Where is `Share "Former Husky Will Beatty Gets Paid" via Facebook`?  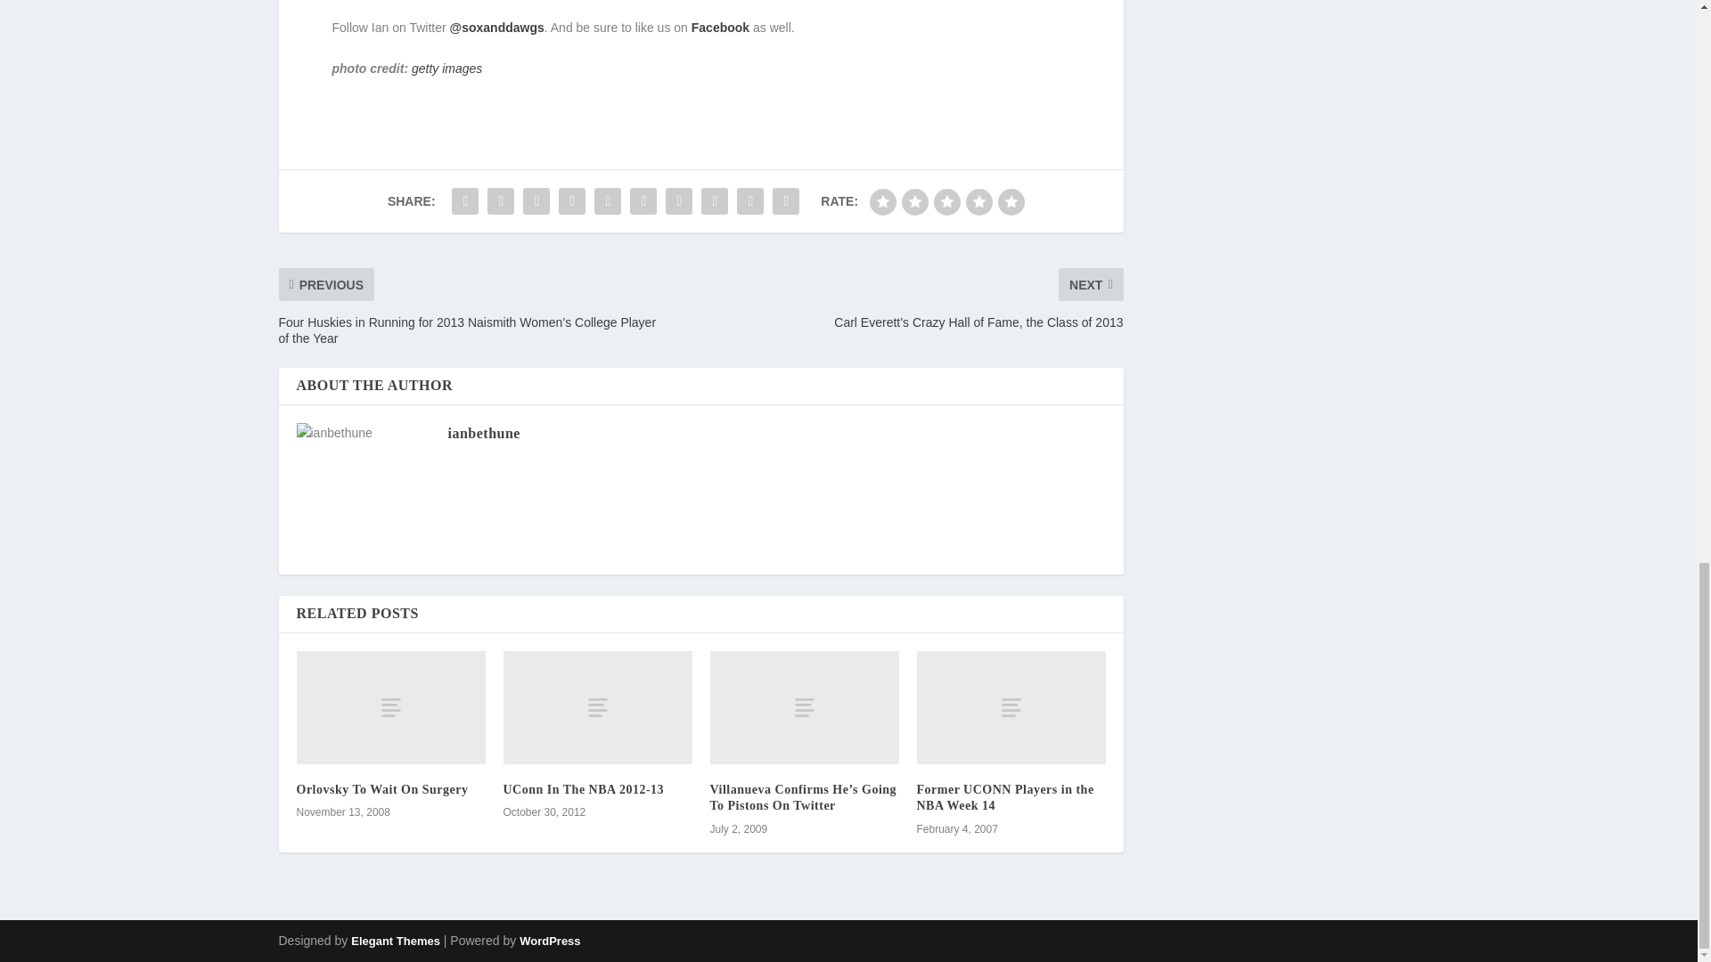 Share "Former Husky Will Beatty Gets Paid" via Facebook is located at coordinates (464, 201).